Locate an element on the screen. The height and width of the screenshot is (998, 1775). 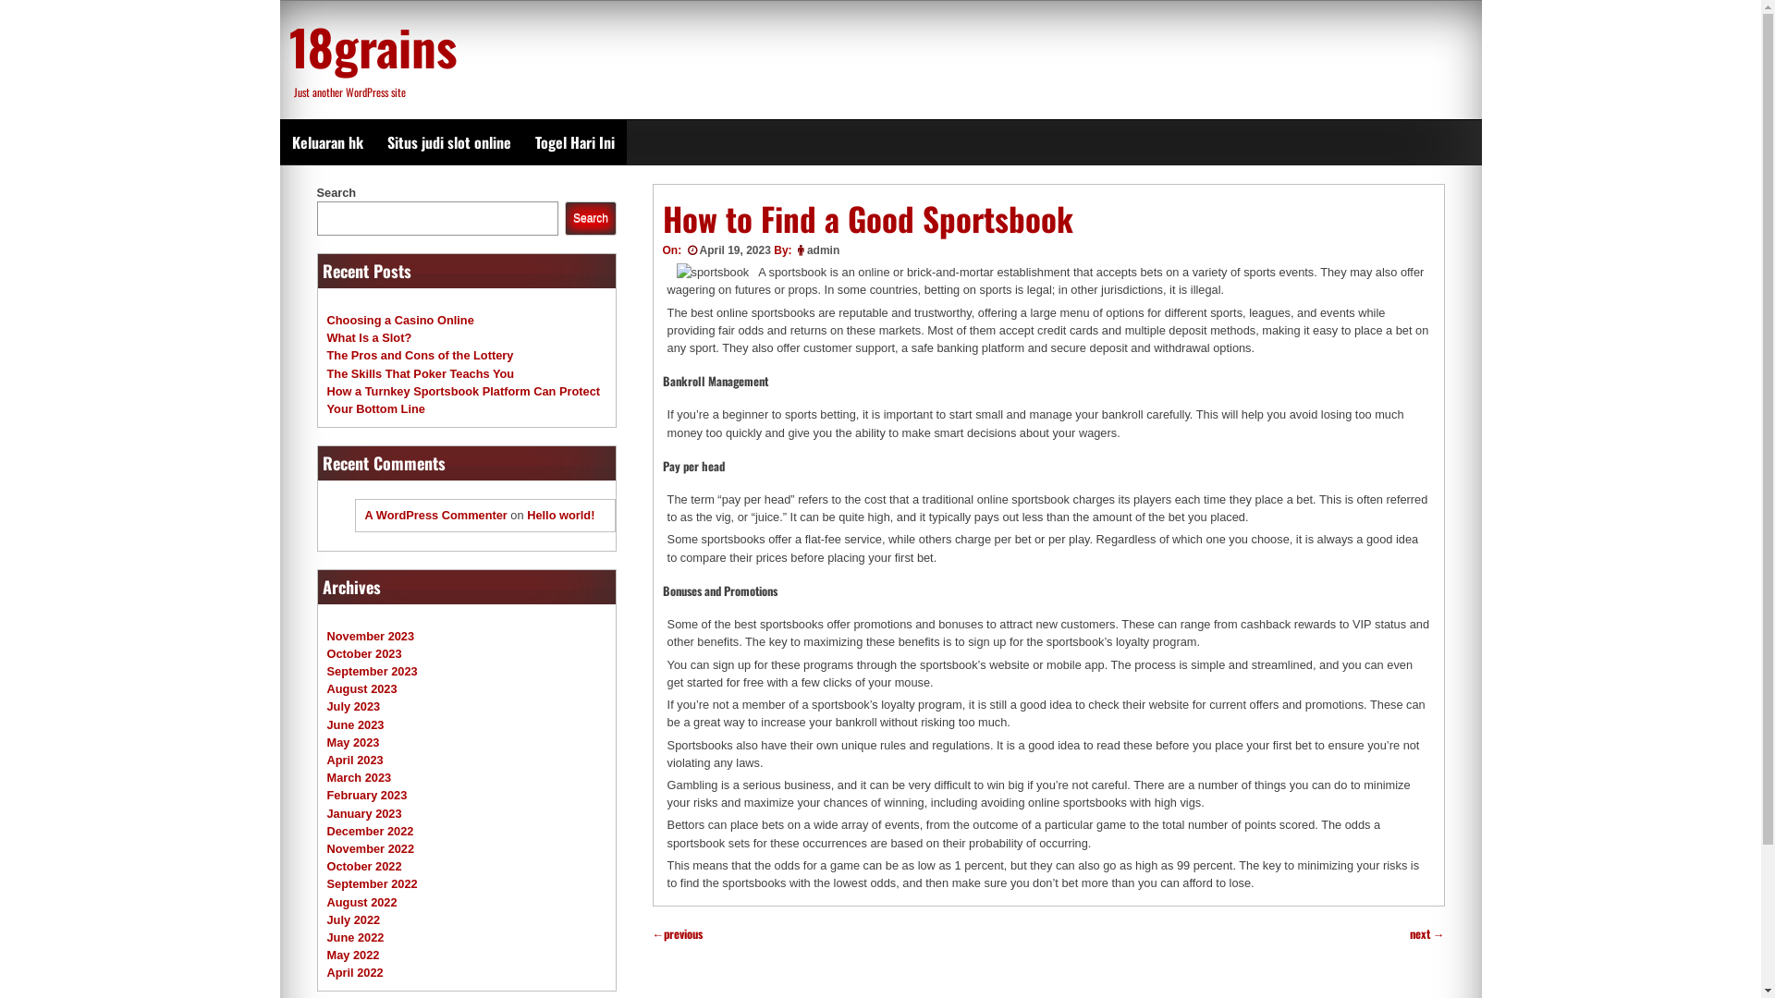
October 2023 is located at coordinates (364, 654).